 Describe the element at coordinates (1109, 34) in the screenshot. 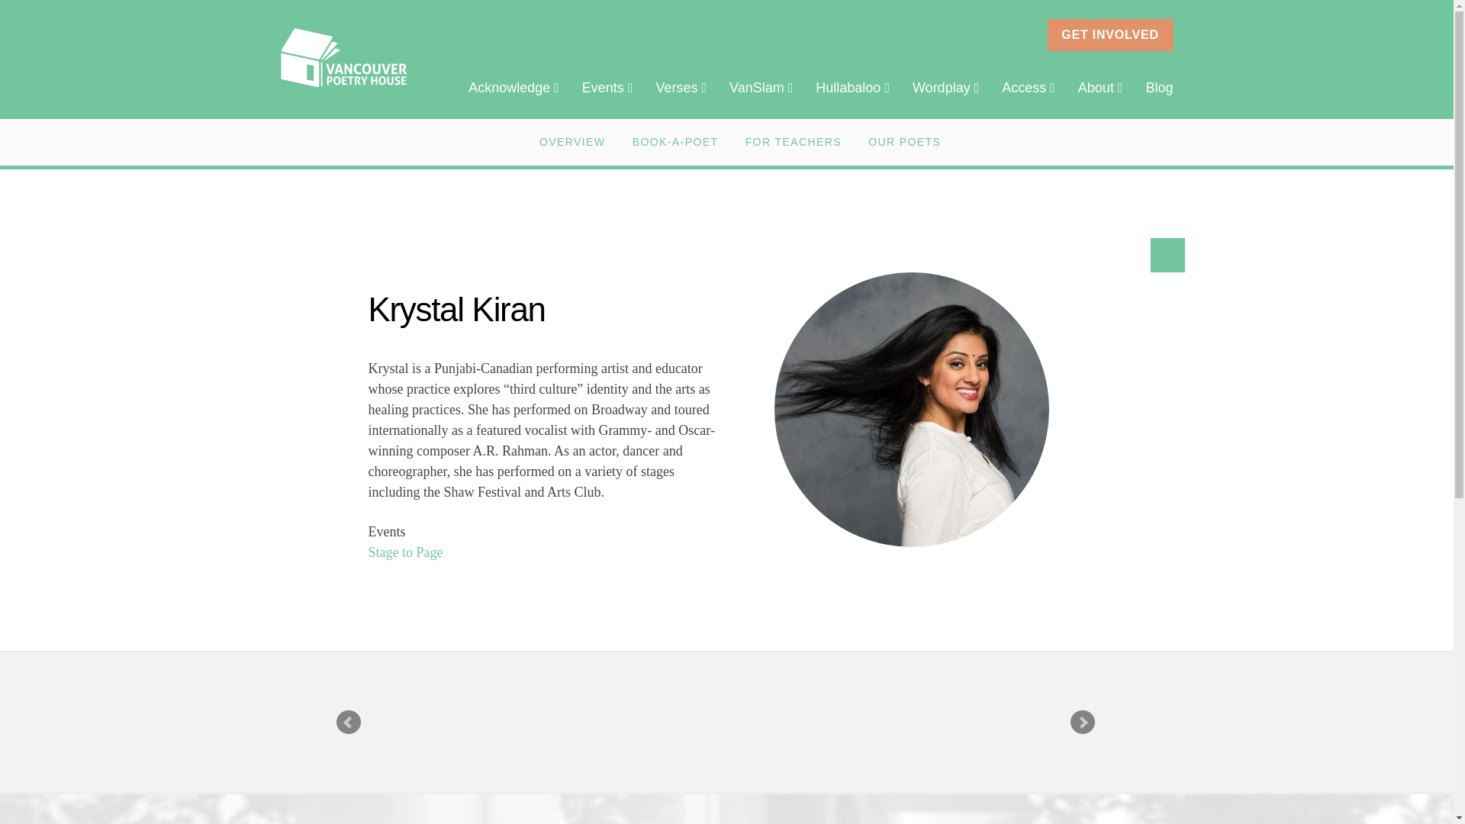

I see `GET INVOLVED` at that location.